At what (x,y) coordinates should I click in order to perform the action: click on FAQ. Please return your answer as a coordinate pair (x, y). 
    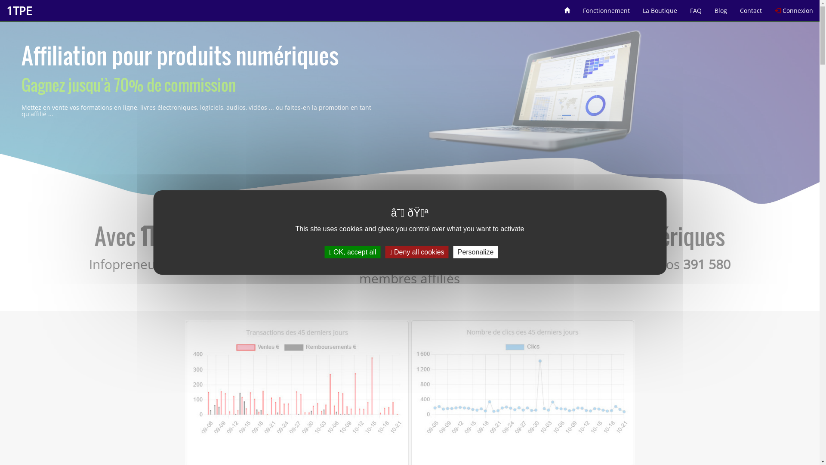
    Looking at the image, I should click on (696, 8).